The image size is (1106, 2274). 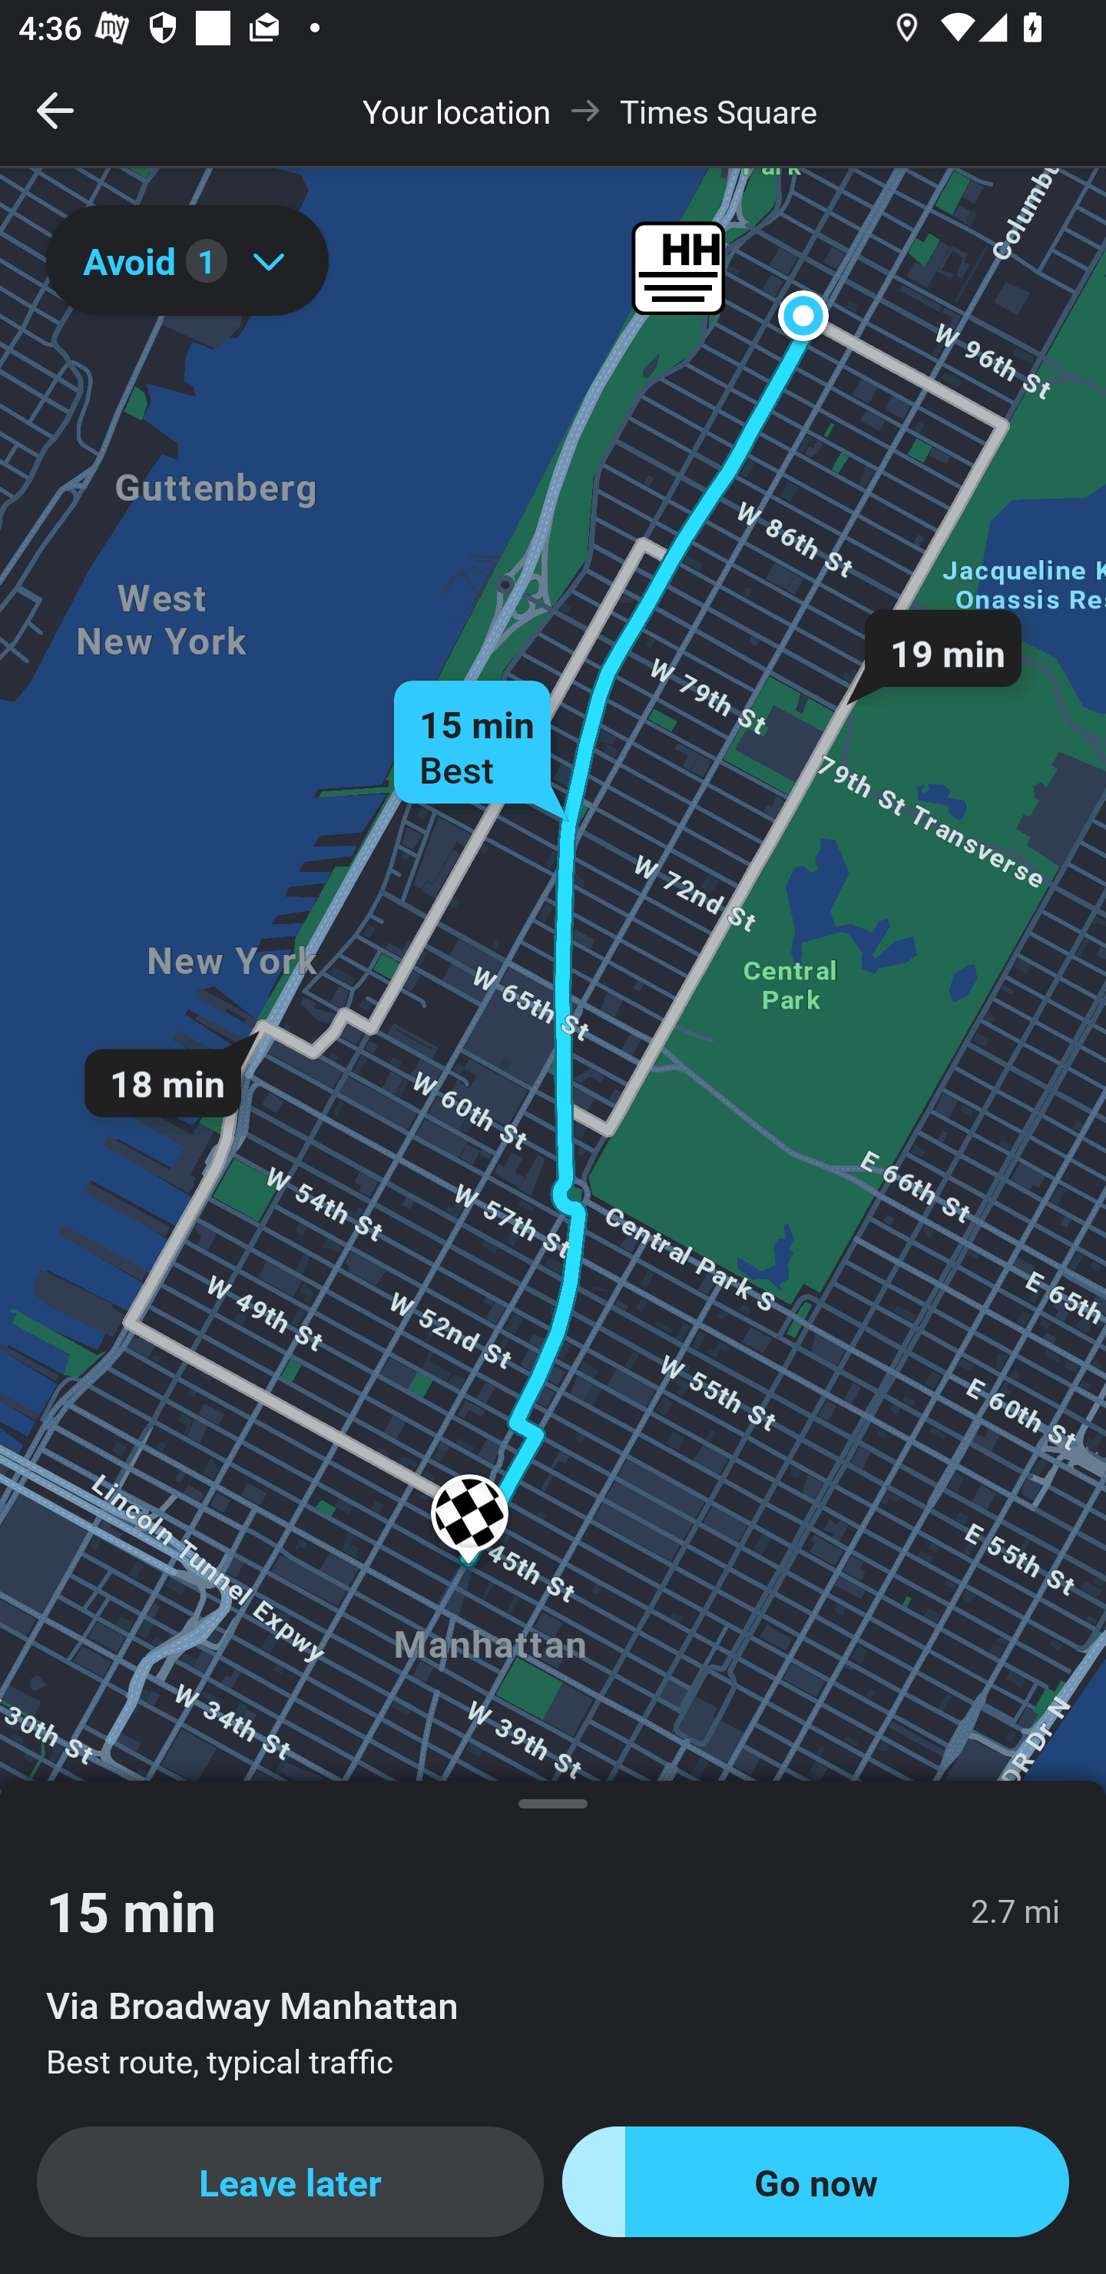 I want to click on Go now, so click(x=816, y=2182).